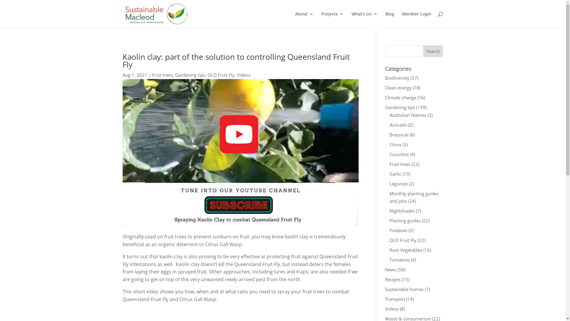 This screenshot has width=570, height=321. Describe the element at coordinates (399, 154) in the screenshot. I see `Cucurbits` at that location.